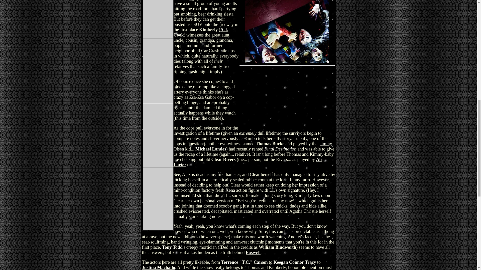 The width and height of the screenshot is (481, 270). What do you see at coordinates (280, 149) in the screenshot?
I see `Final Destination` at bounding box center [280, 149].